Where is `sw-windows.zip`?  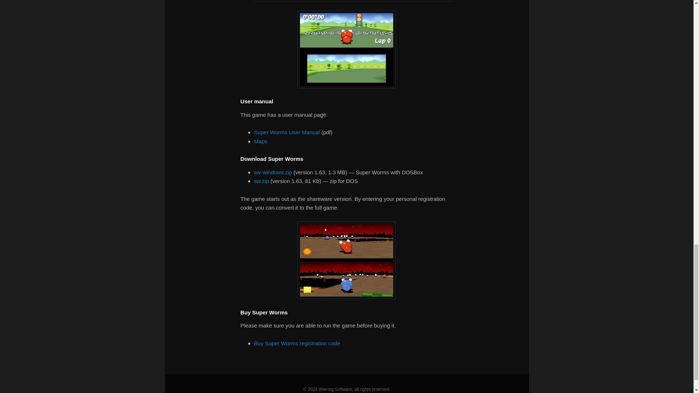 sw-windows.zip is located at coordinates (273, 172).